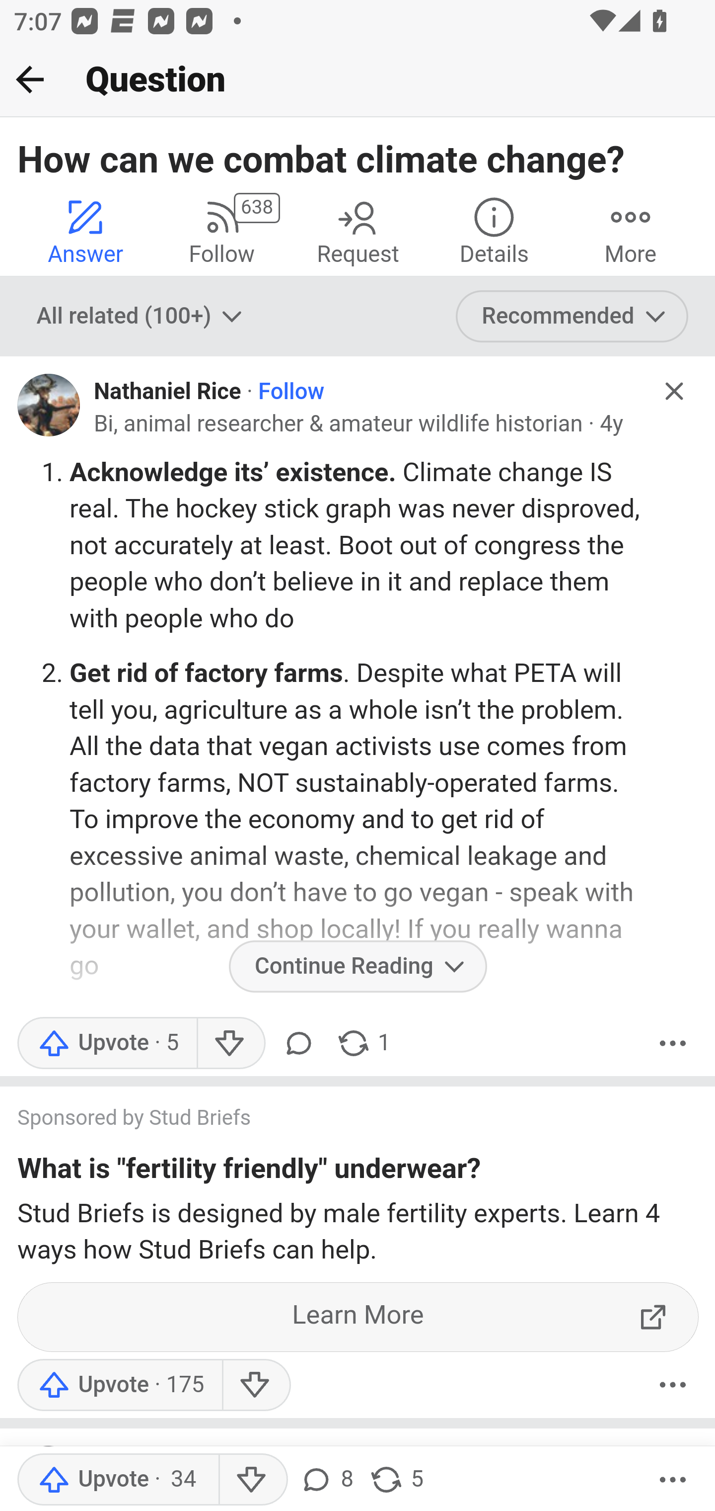 The image size is (715, 1511). What do you see at coordinates (673, 1044) in the screenshot?
I see `More` at bounding box center [673, 1044].